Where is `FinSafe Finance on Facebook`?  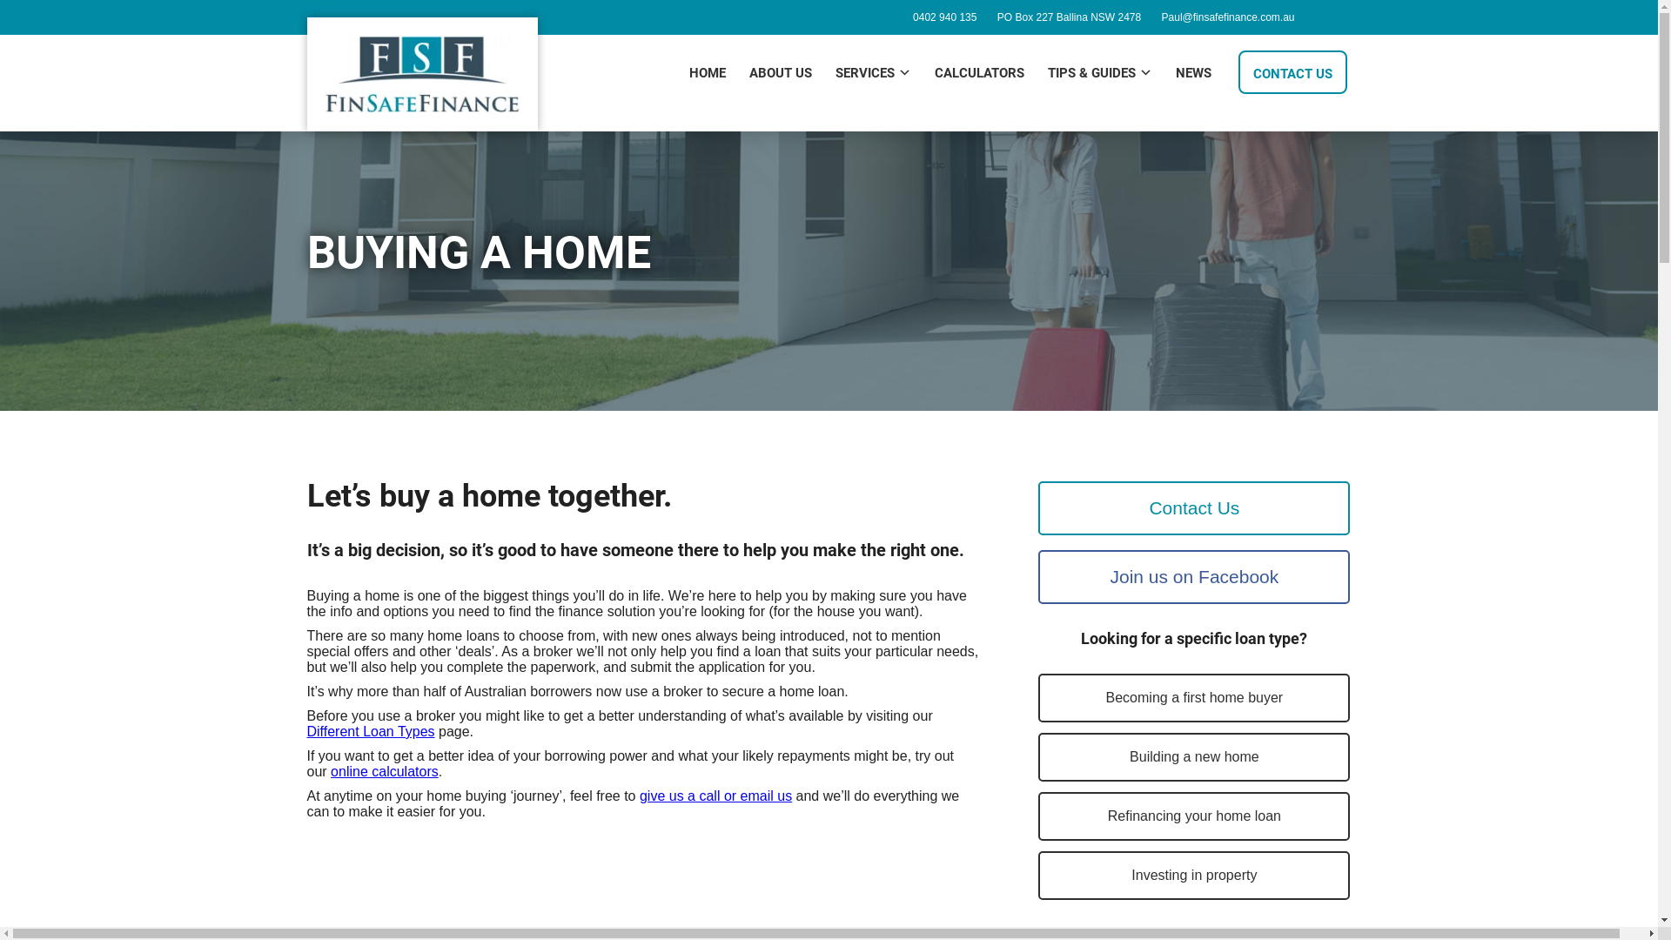 FinSafe Finance on Facebook is located at coordinates (1319, 17).